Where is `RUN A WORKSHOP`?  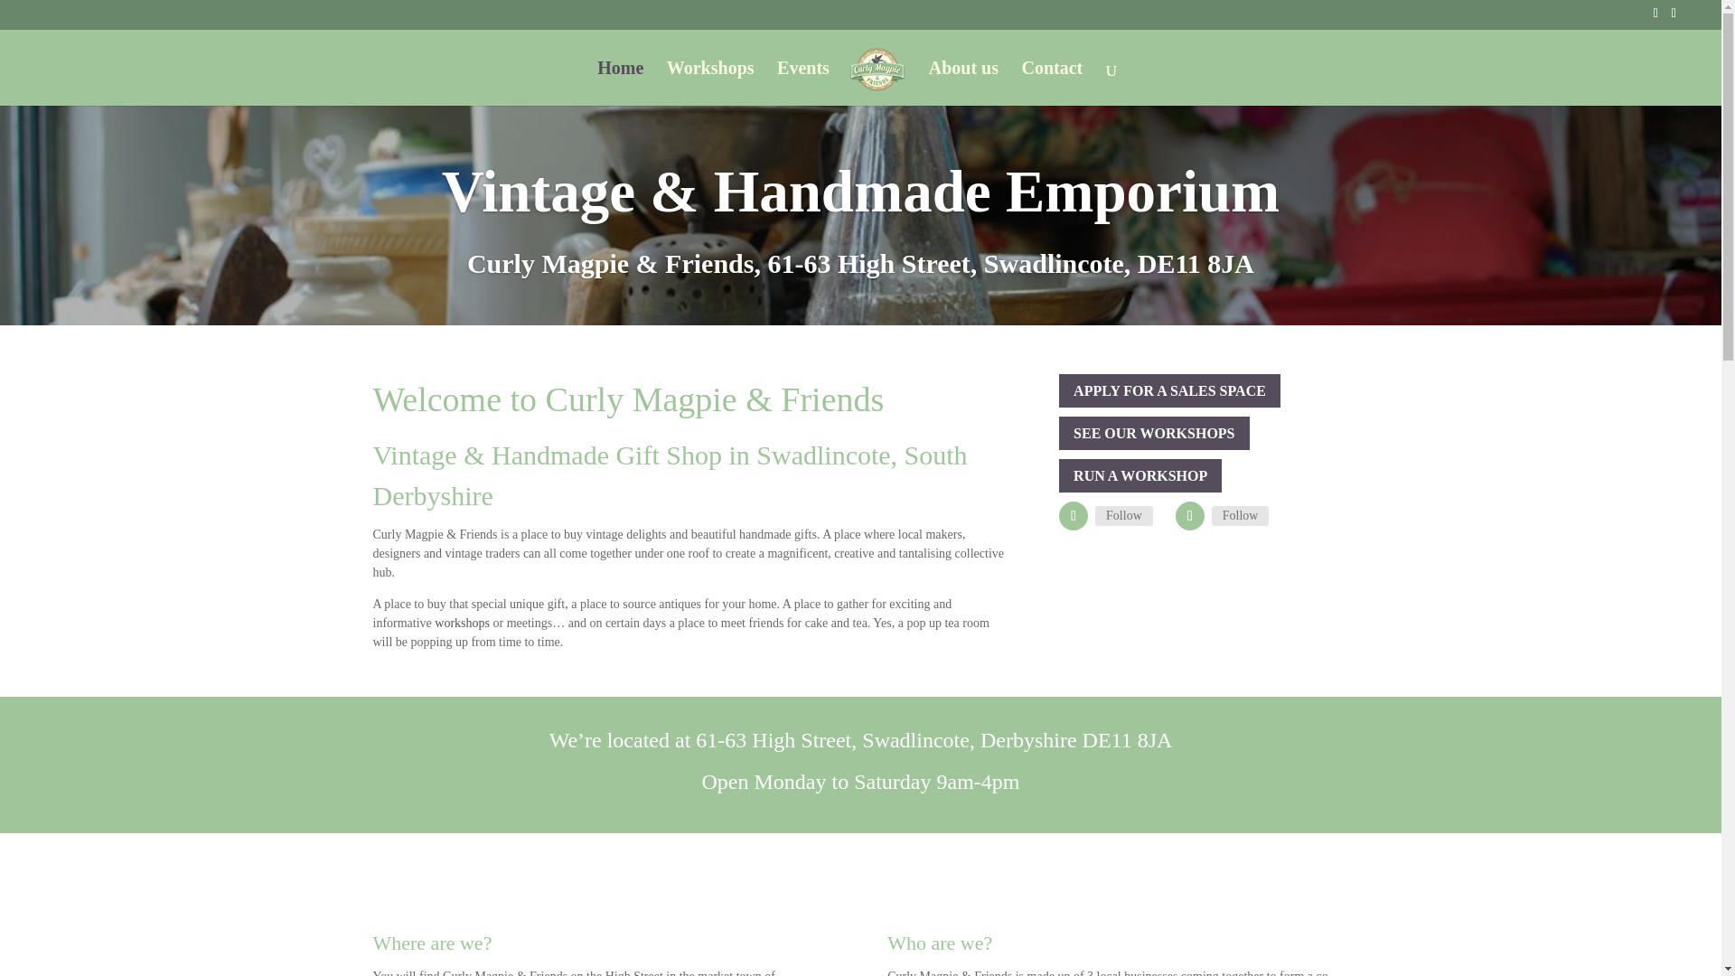
RUN A WORKSHOP is located at coordinates (1139, 475).